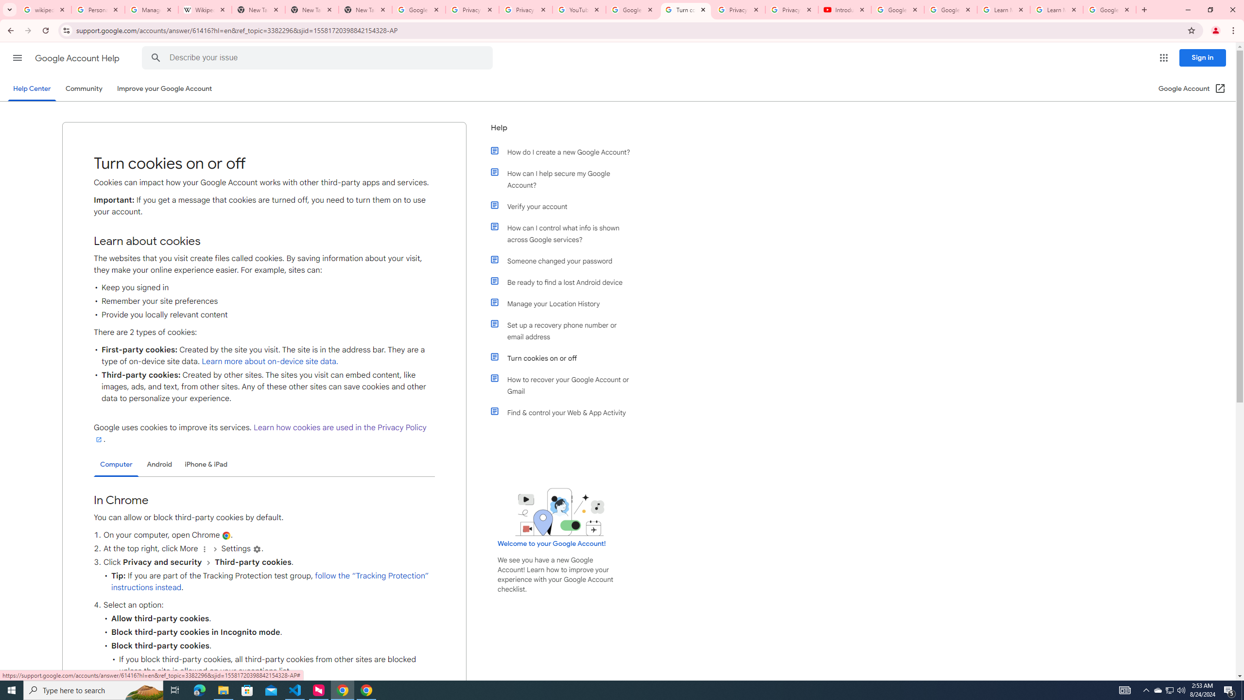 The height and width of the screenshot is (700, 1244). What do you see at coordinates (552, 543) in the screenshot?
I see `Welcome to your Google Account!` at bounding box center [552, 543].